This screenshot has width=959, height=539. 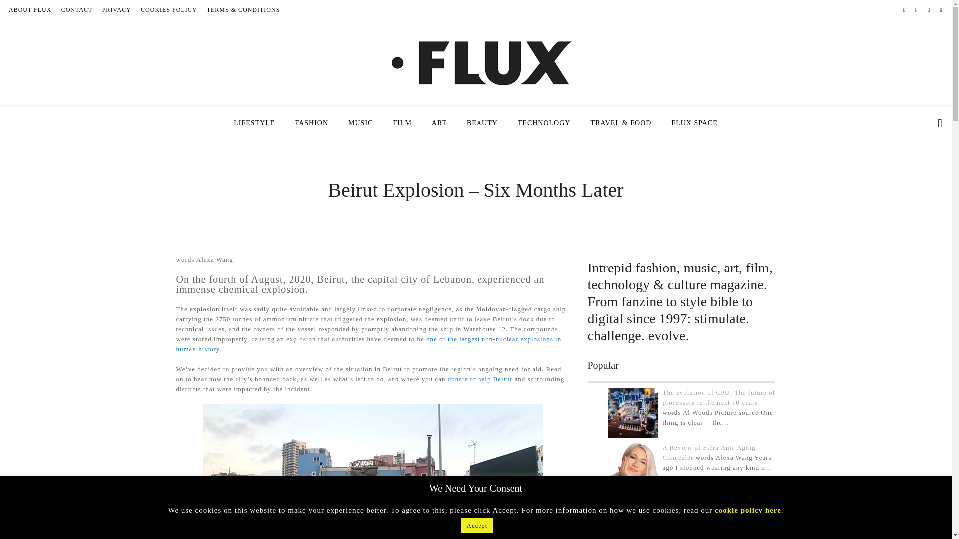 What do you see at coordinates (482, 123) in the screenshot?
I see `BEAUTY` at bounding box center [482, 123].